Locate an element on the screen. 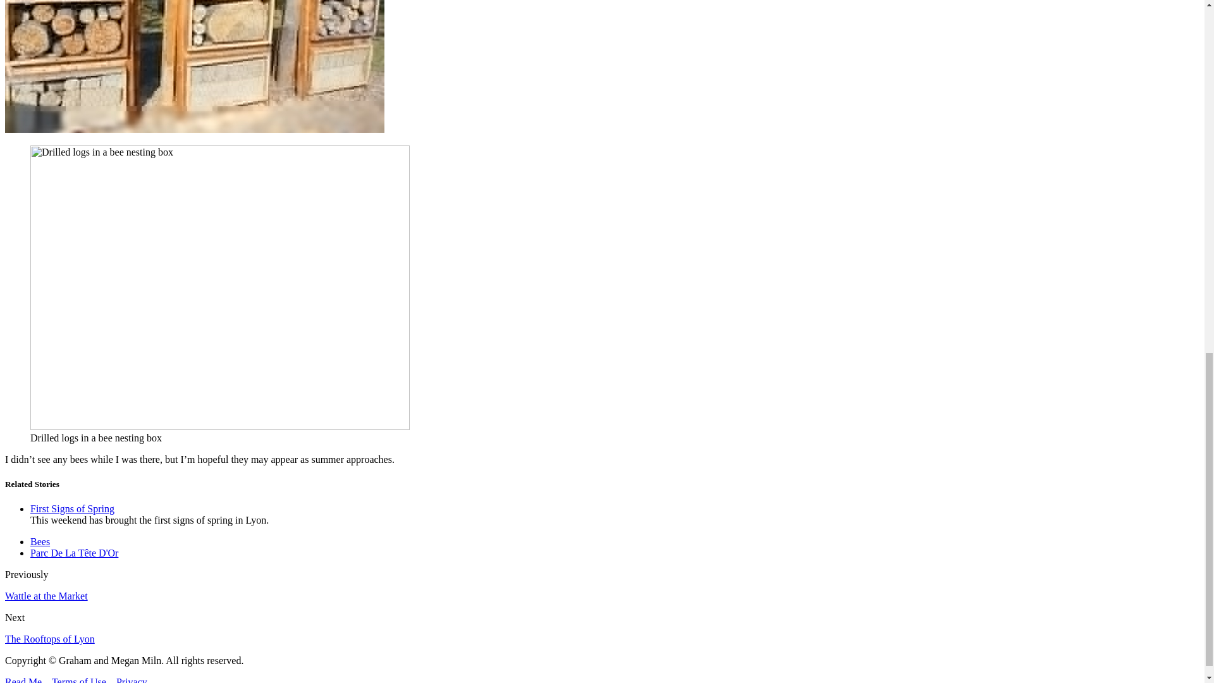  Different nesting materials in bee shelters is located at coordinates (195, 66).